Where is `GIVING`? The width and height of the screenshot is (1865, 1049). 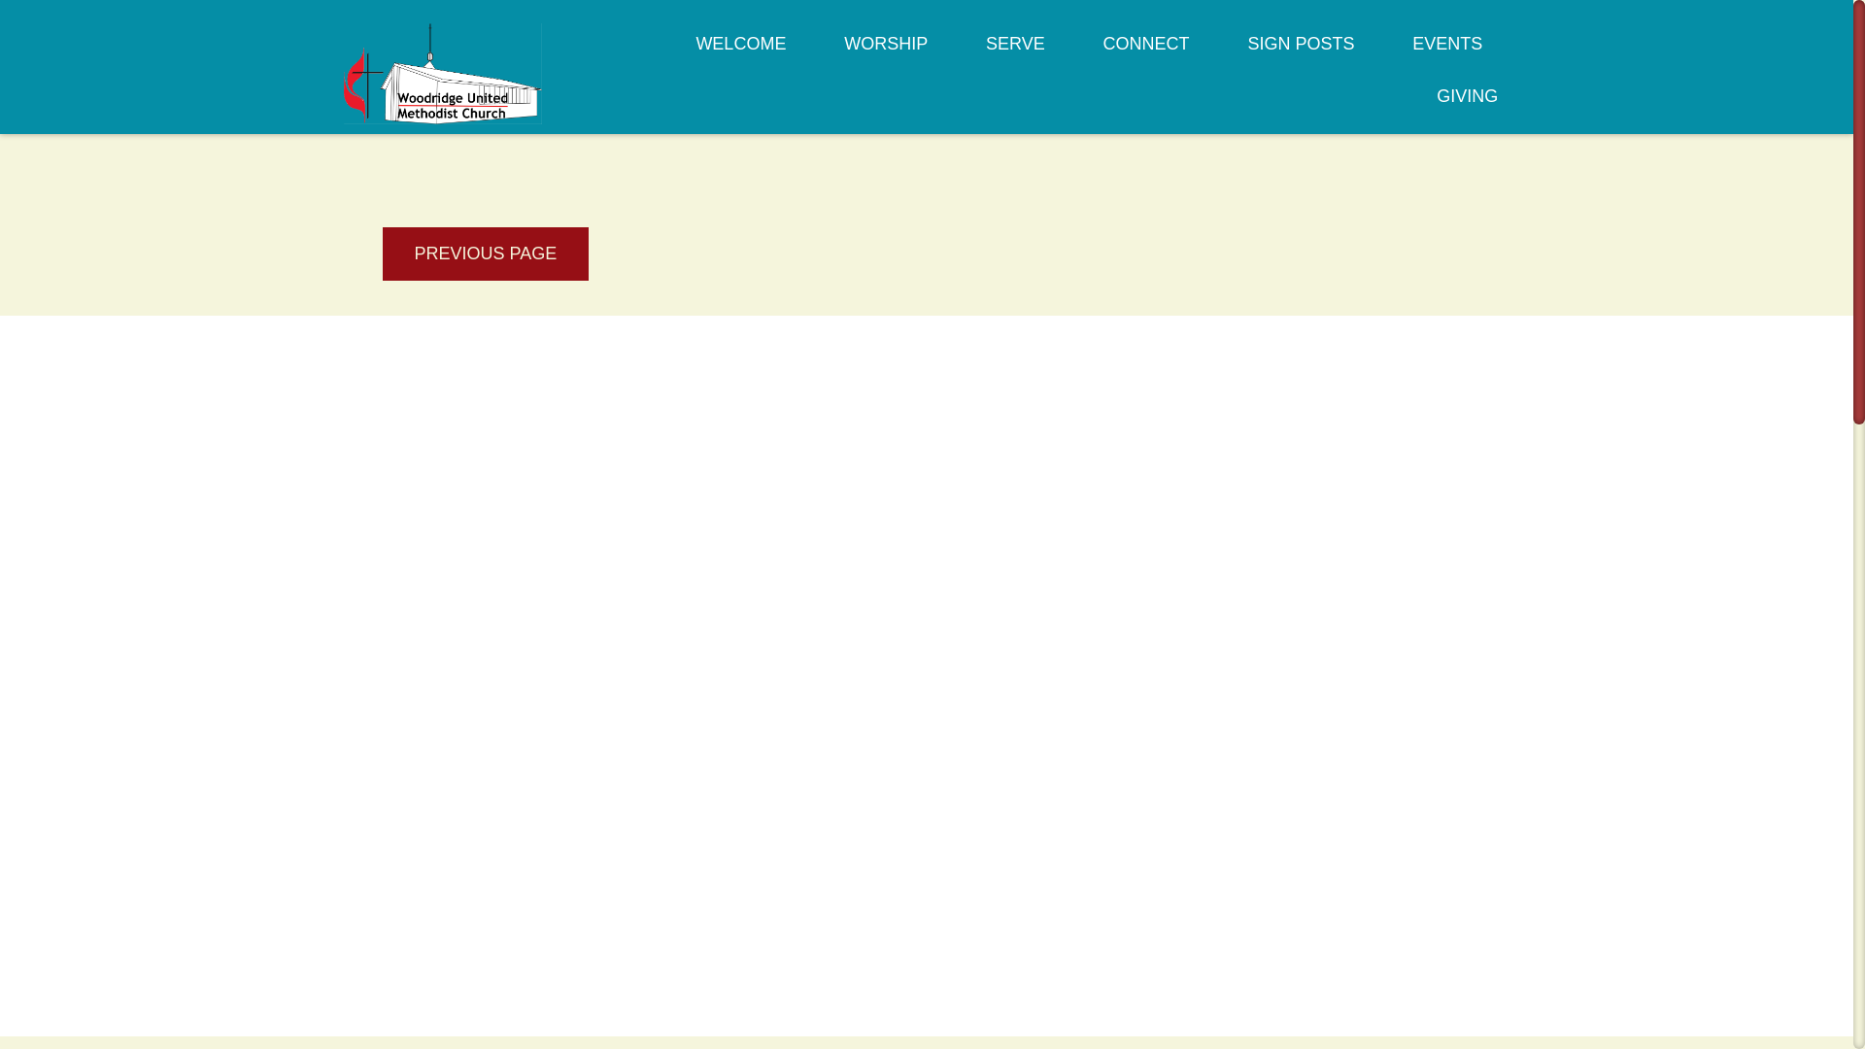 GIVING is located at coordinates (1467, 108).